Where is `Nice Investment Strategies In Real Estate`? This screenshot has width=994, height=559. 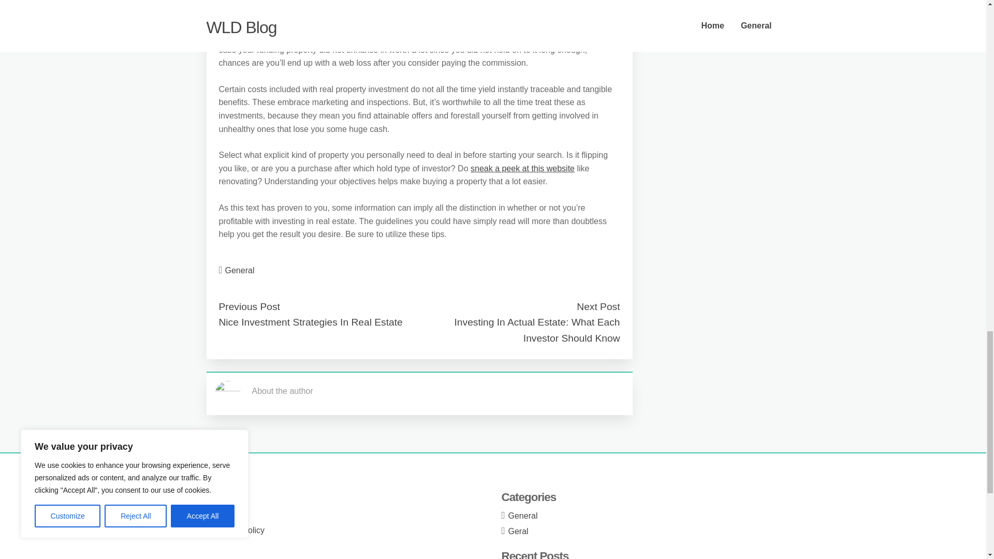
Nice Investment Strategies In Real Estate is located at coordinates (311, 322).